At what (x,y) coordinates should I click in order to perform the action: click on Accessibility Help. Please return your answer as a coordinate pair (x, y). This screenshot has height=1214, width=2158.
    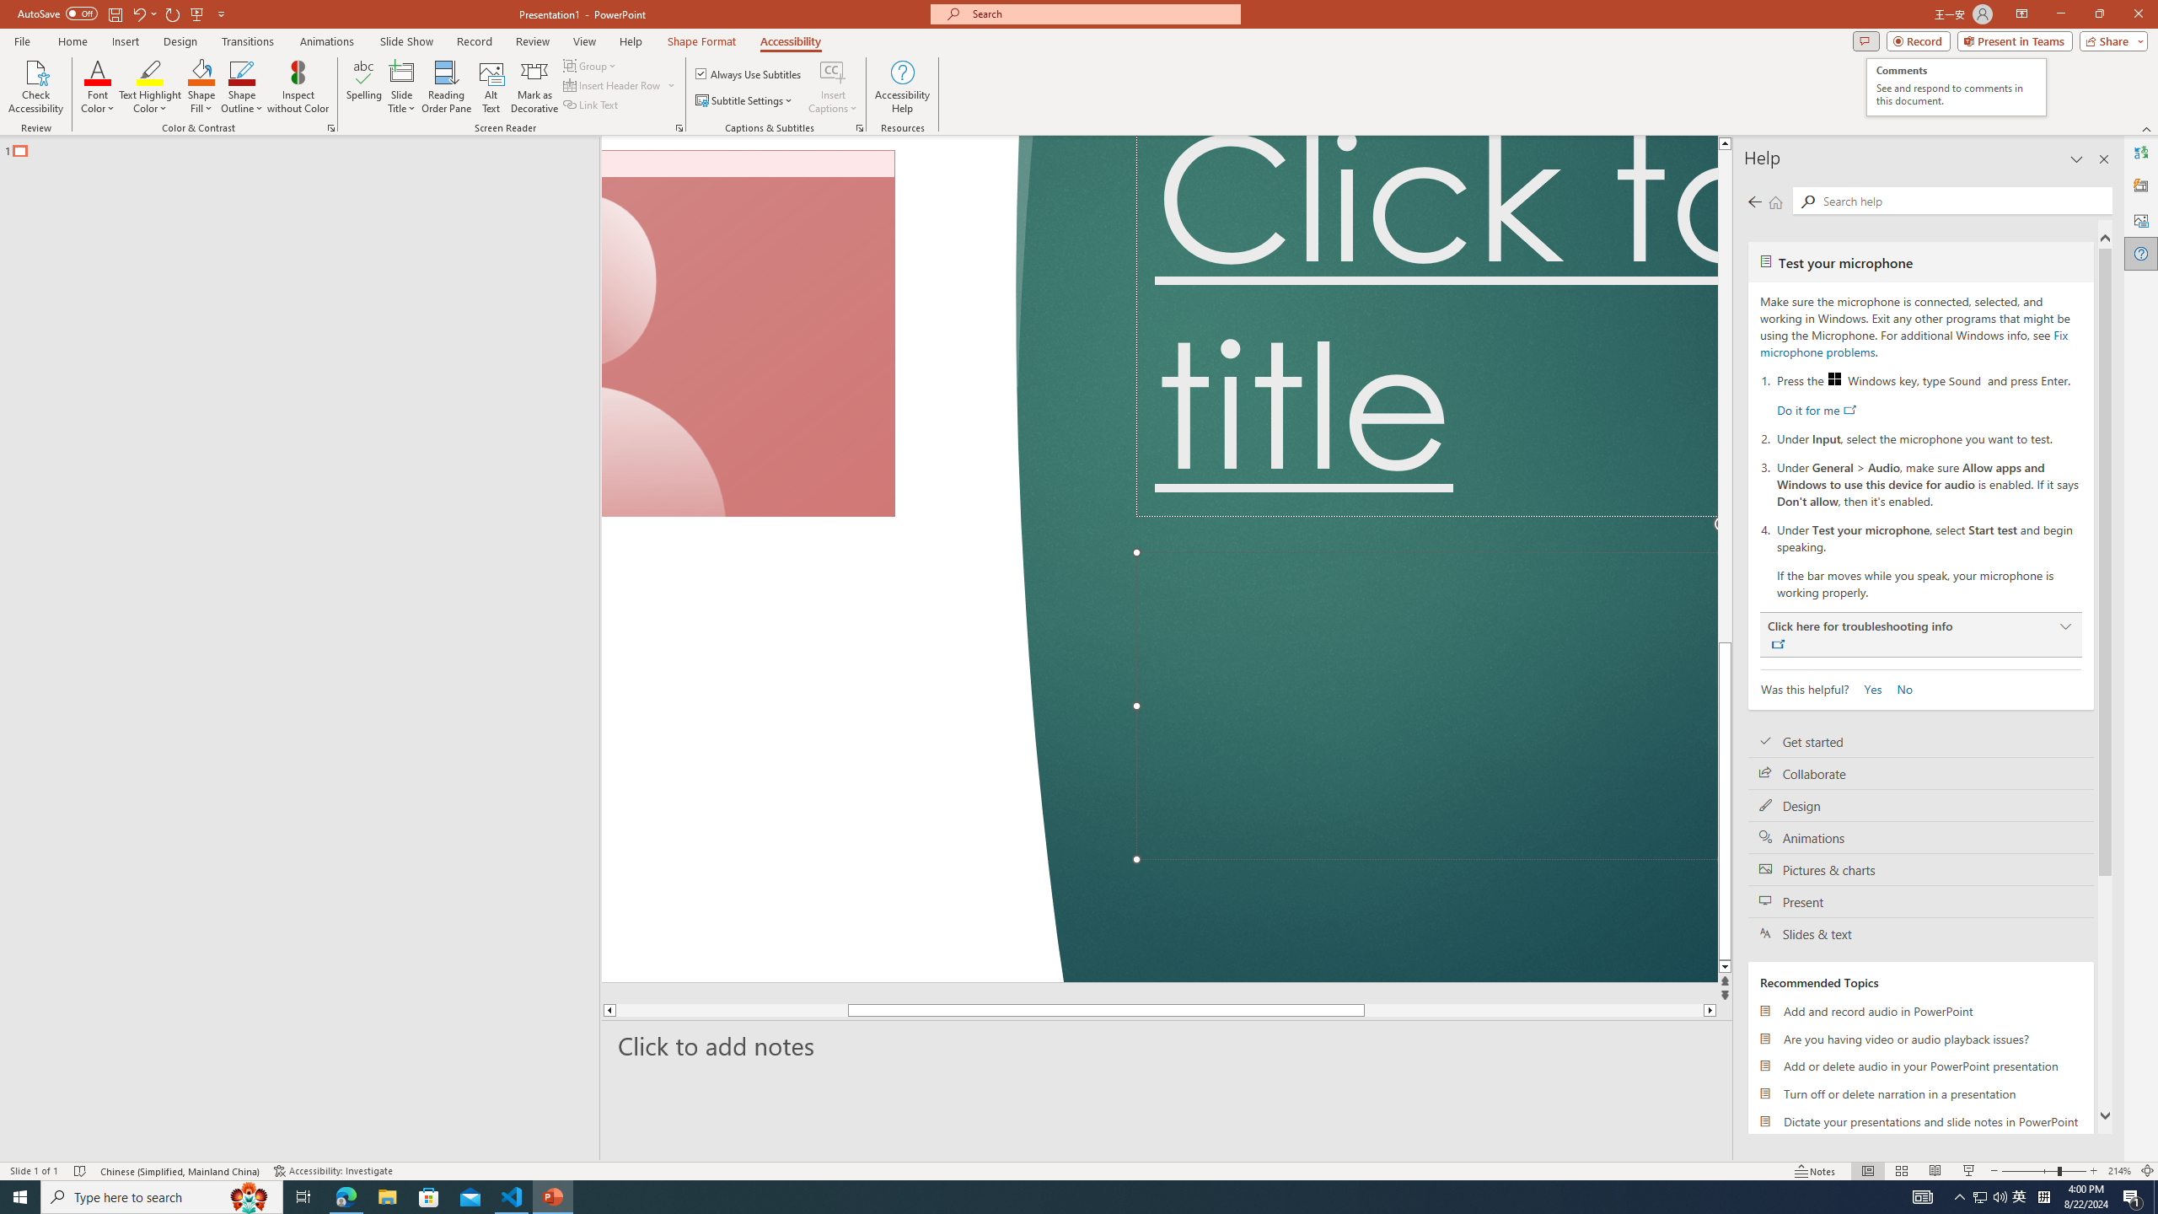
    Looking at the image, I should click on (902, 87).